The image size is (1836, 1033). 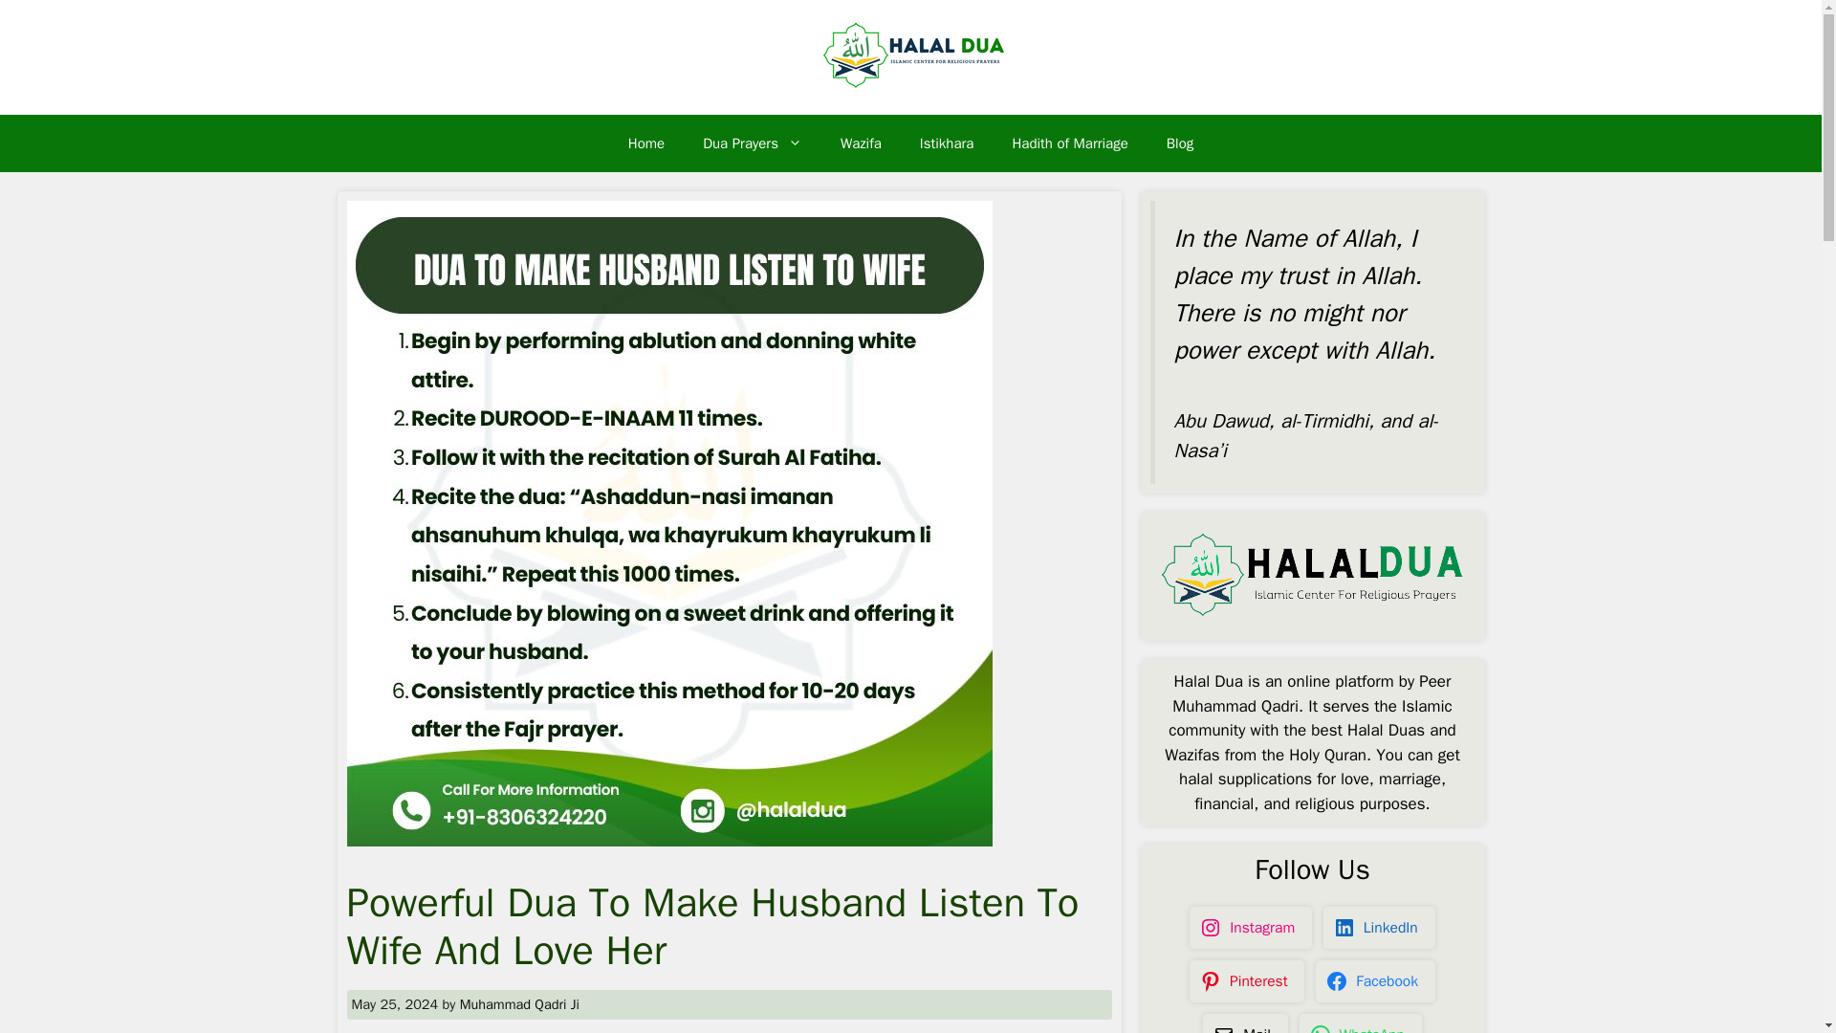 What do you see at coordinates (1180, 143) in the screenshot?
I see `Blog` at bounding box center [1180, 143].